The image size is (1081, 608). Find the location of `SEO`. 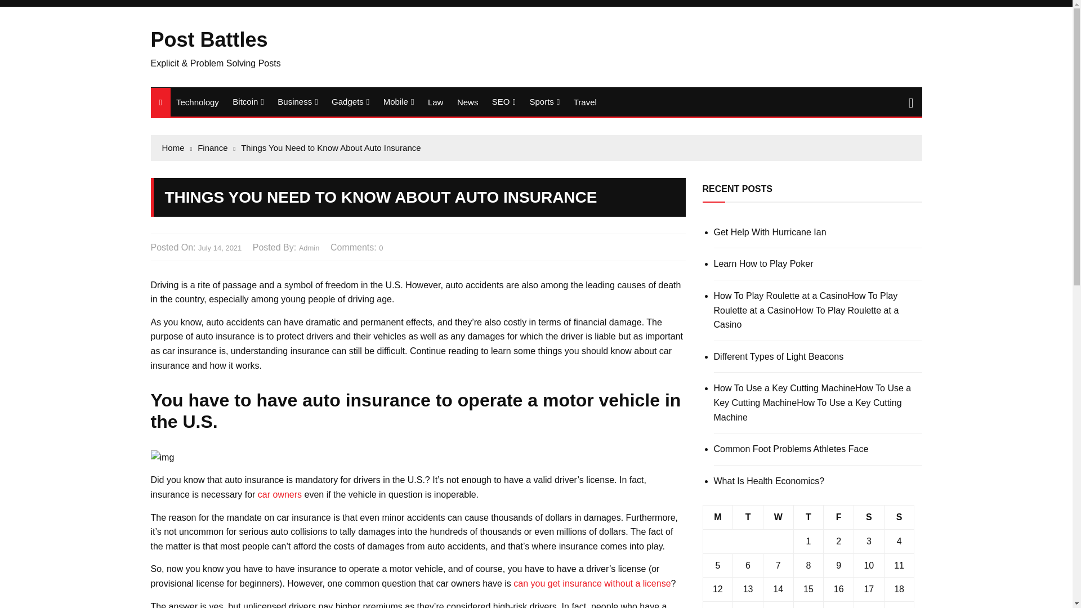

SEO is located at coordinates (503, 102).